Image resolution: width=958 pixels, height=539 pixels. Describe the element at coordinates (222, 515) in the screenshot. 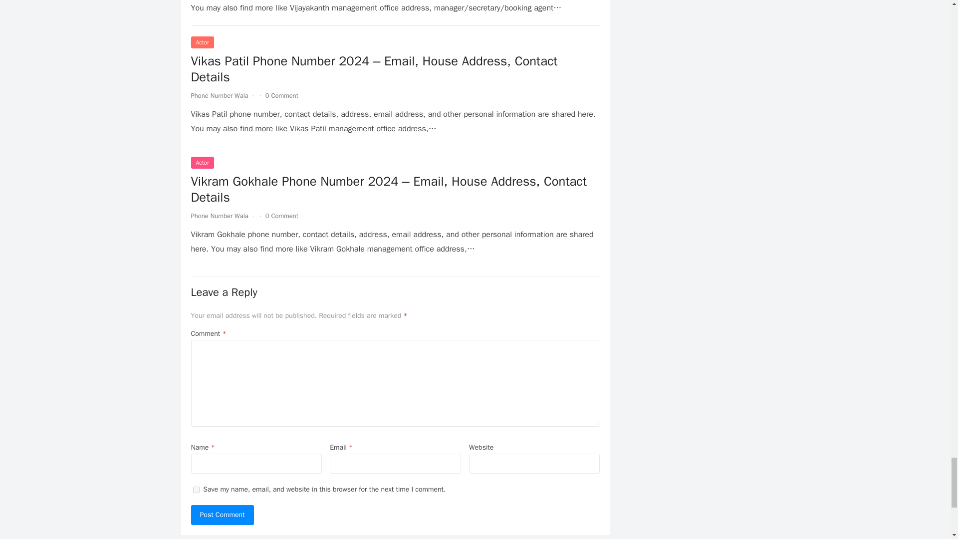

I see `Post Comment` at that location.